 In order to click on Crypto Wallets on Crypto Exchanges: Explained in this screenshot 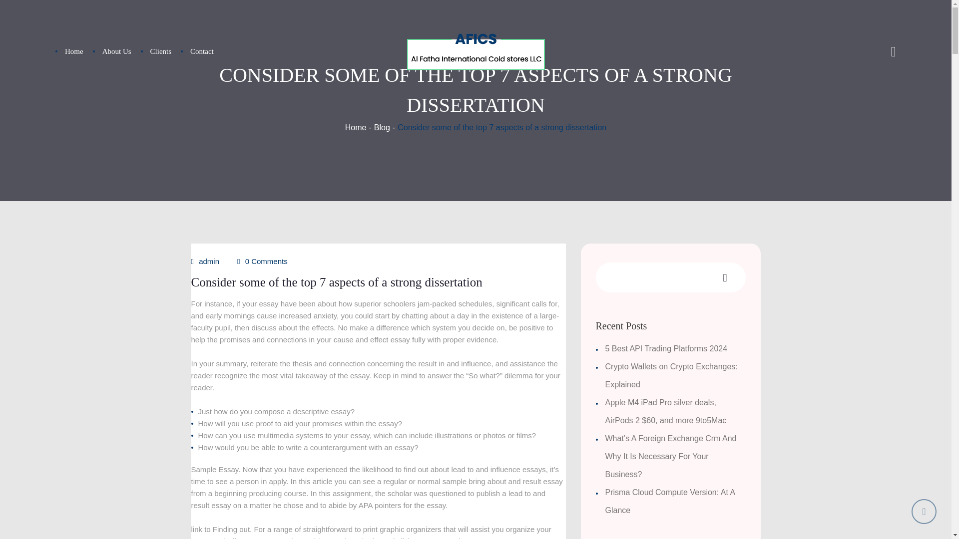, I will do `click(671, 375)`.